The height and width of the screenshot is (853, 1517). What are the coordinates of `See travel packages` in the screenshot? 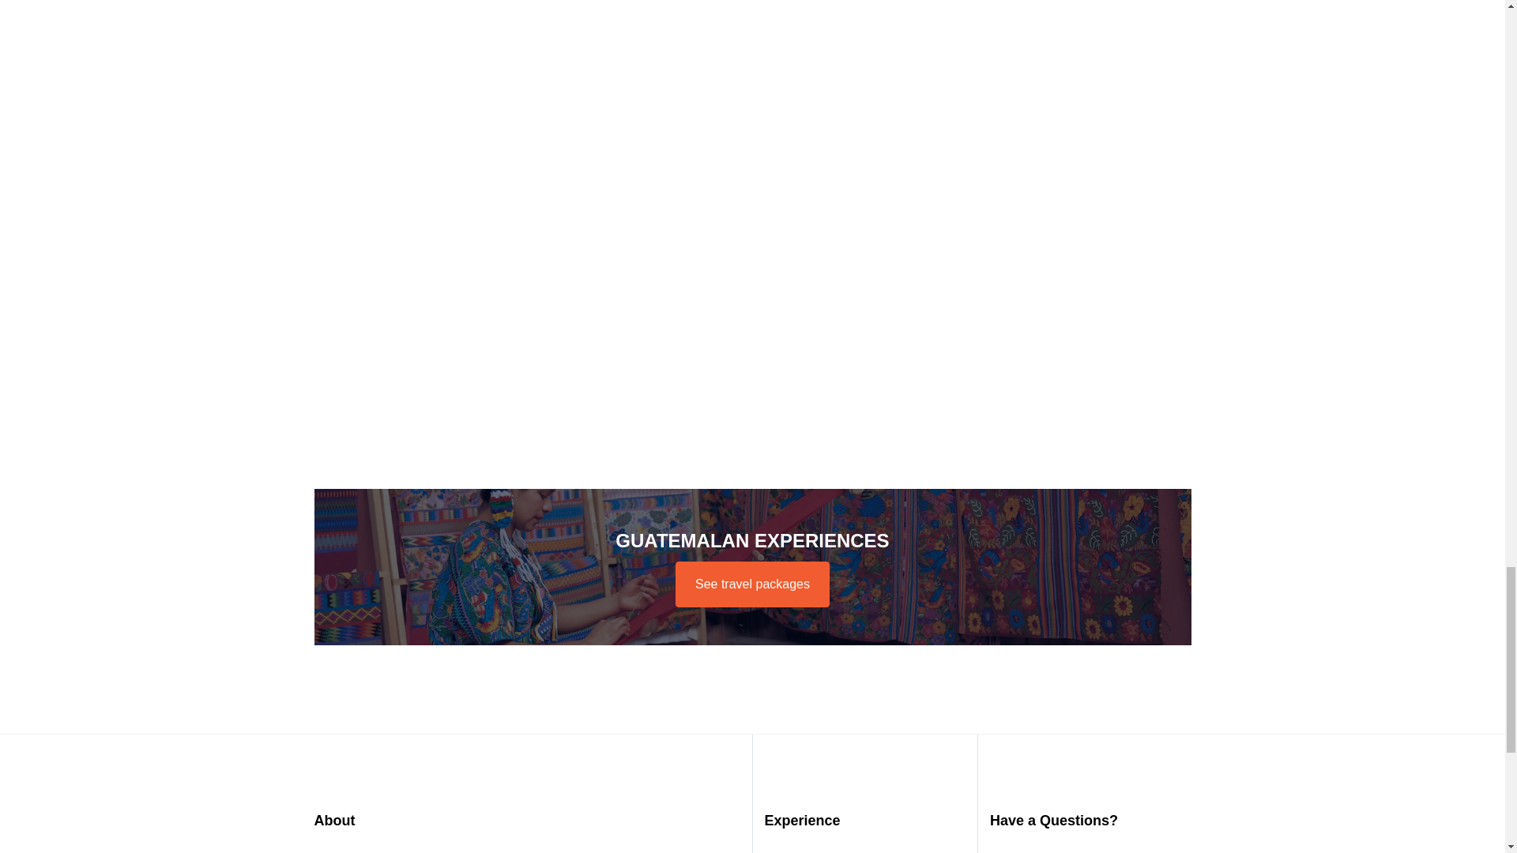 It's located at (752, 584).